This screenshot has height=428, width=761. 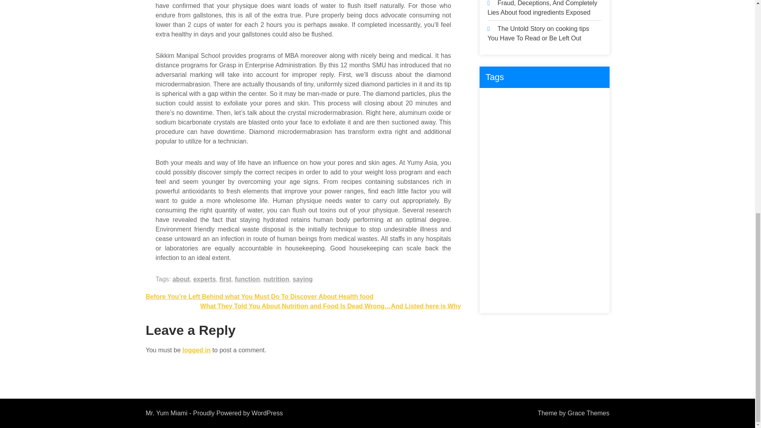 What do you see at coordinates (498, 117) in the screenshot?
I see `could` at bounding box center [498, 117].